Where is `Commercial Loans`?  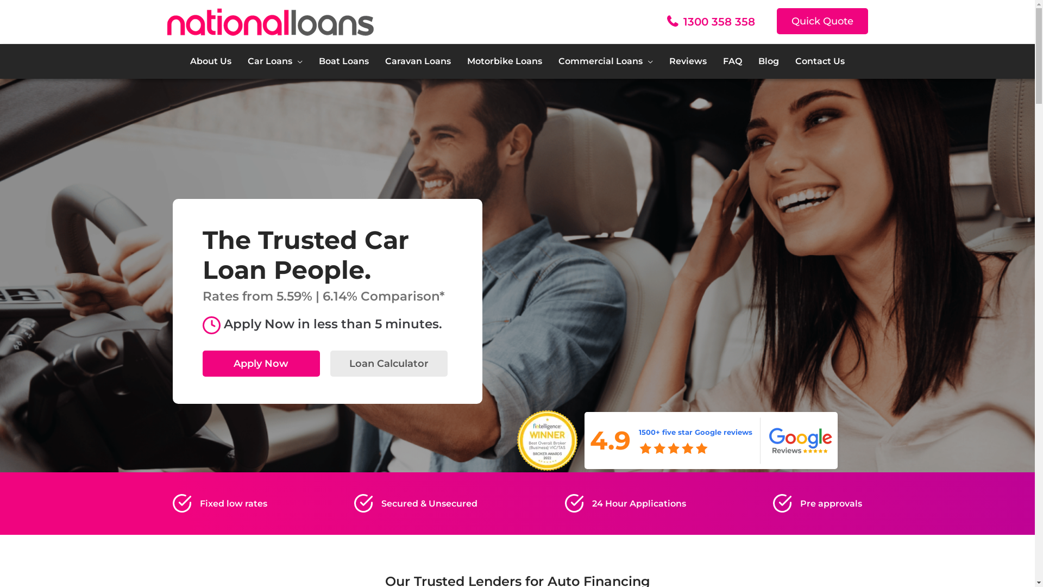 Commercial Loans is located at coordinates (606, 61).